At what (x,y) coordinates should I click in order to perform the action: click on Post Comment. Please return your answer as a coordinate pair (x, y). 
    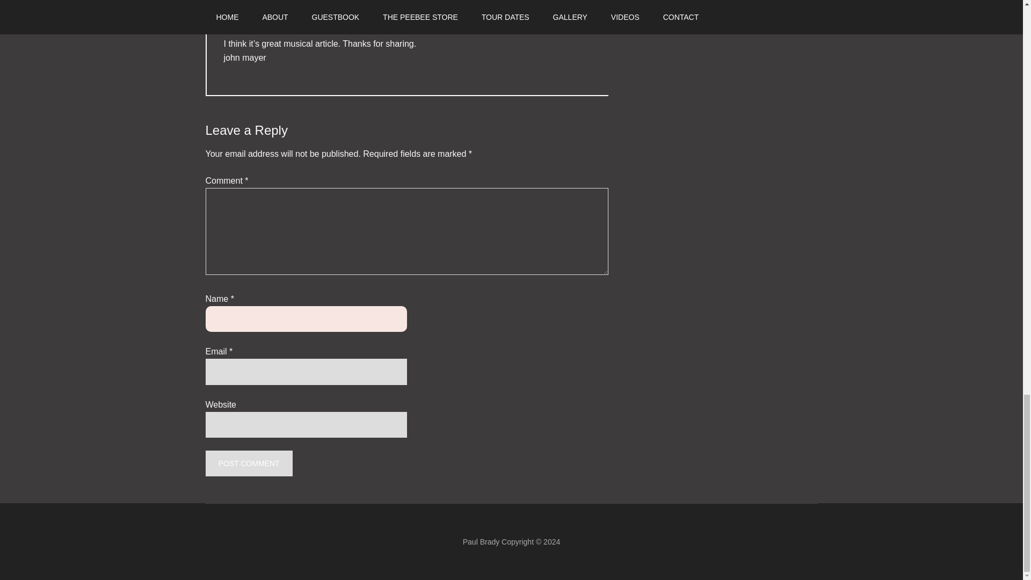
    Looking at the image, I should click on (248, 463).